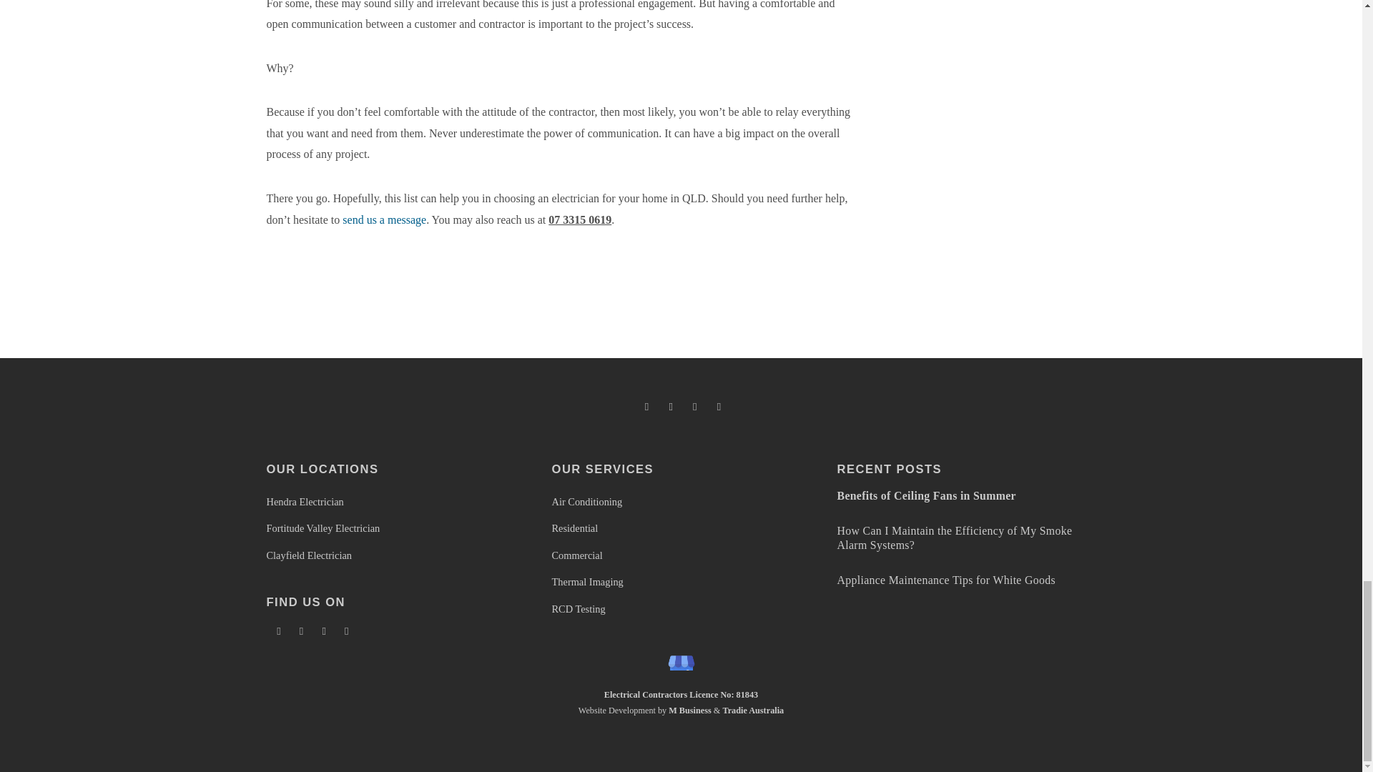  What do you see at coordinates (323, 528) in the screenshot?
I see `Fortitude Valley Electrician` at bounding box center [323, 528].